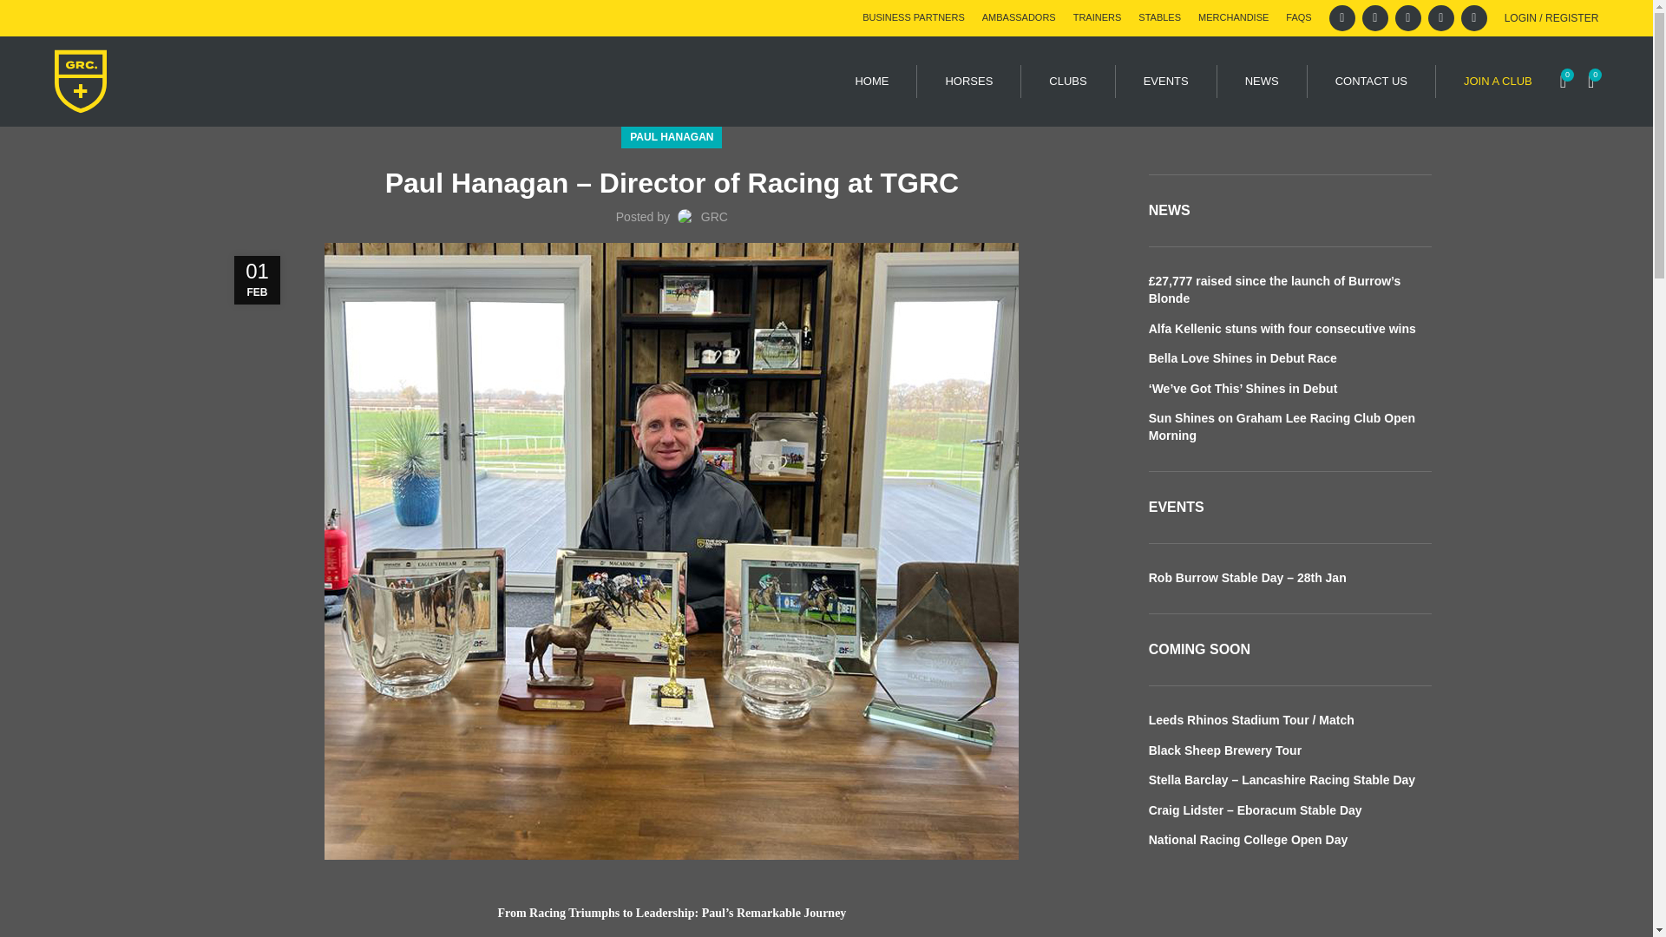 The image size is (1666, 937). What do you see at coordinates (1166, 82) in the screenshot?
I see `EVENTS` at bounding box center [1166, 82].